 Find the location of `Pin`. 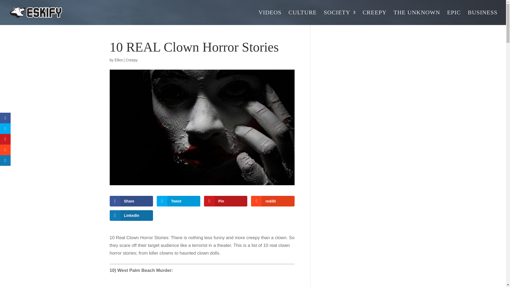

Pin is located at coordinates (226, 201).